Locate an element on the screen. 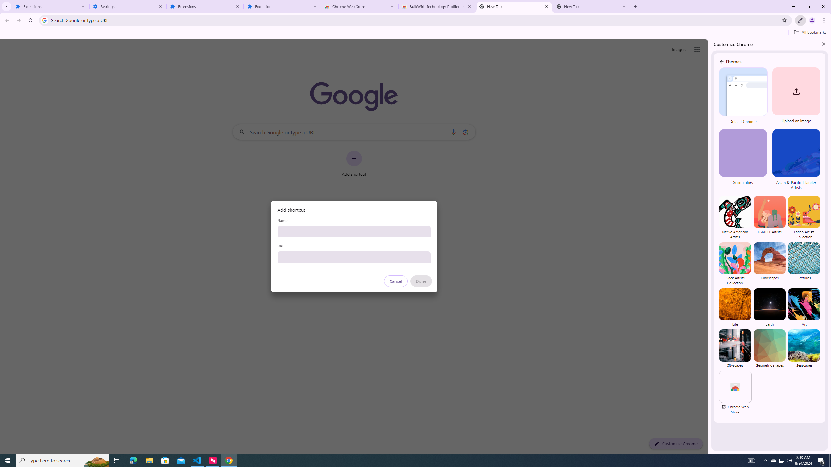  URL is located at coordinates (354, 257).